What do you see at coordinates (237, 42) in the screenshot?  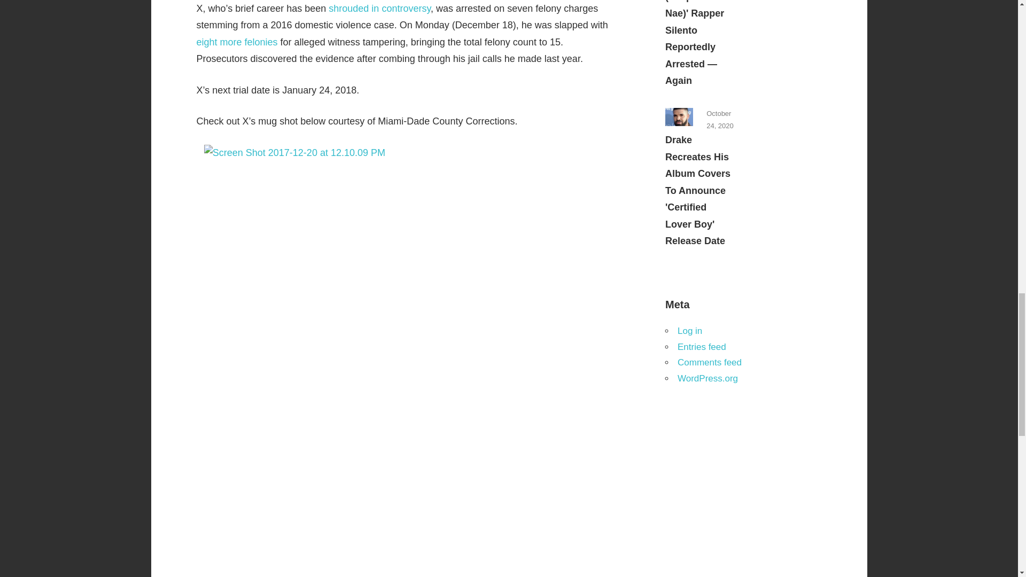 I see `eight more felonies` at bounding box center [237, 42].